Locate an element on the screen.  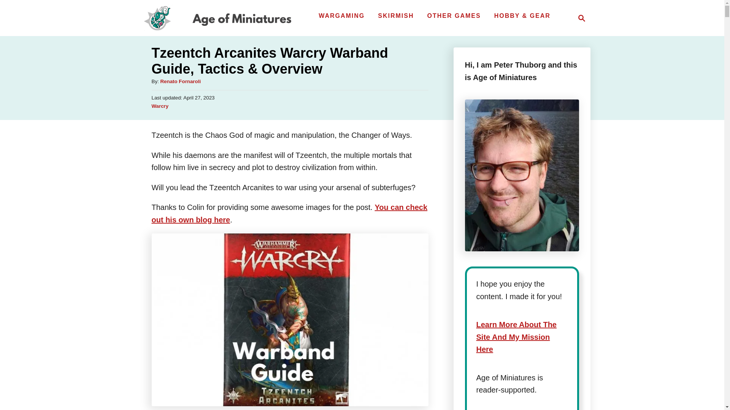
Magnifying Glass is located at coordinates (579, 18).